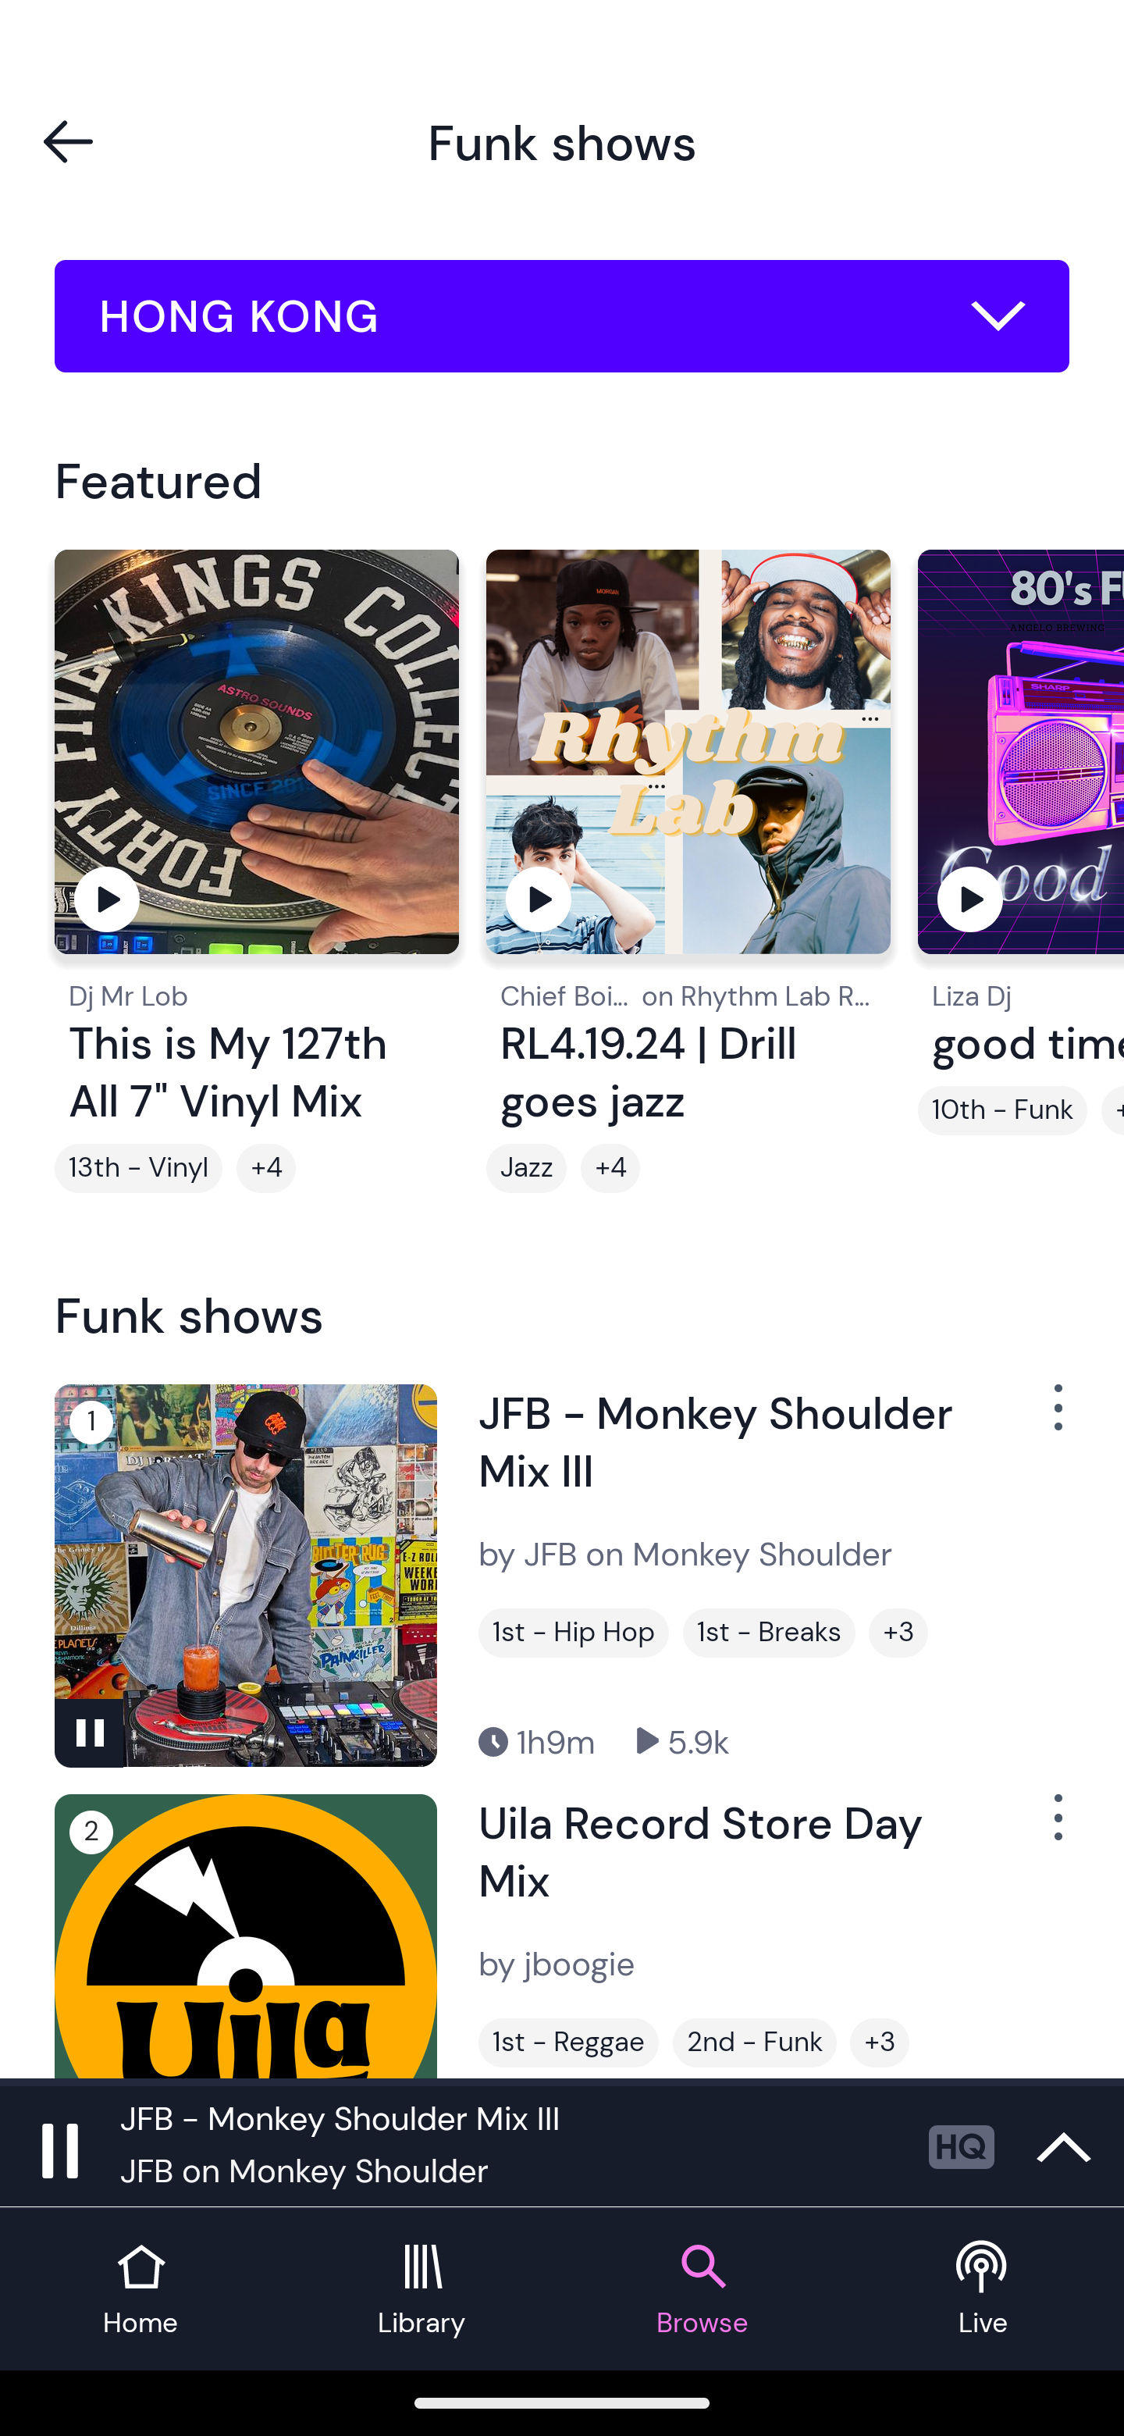  I want to click on 1st - Breaks, so click(769, 1632).